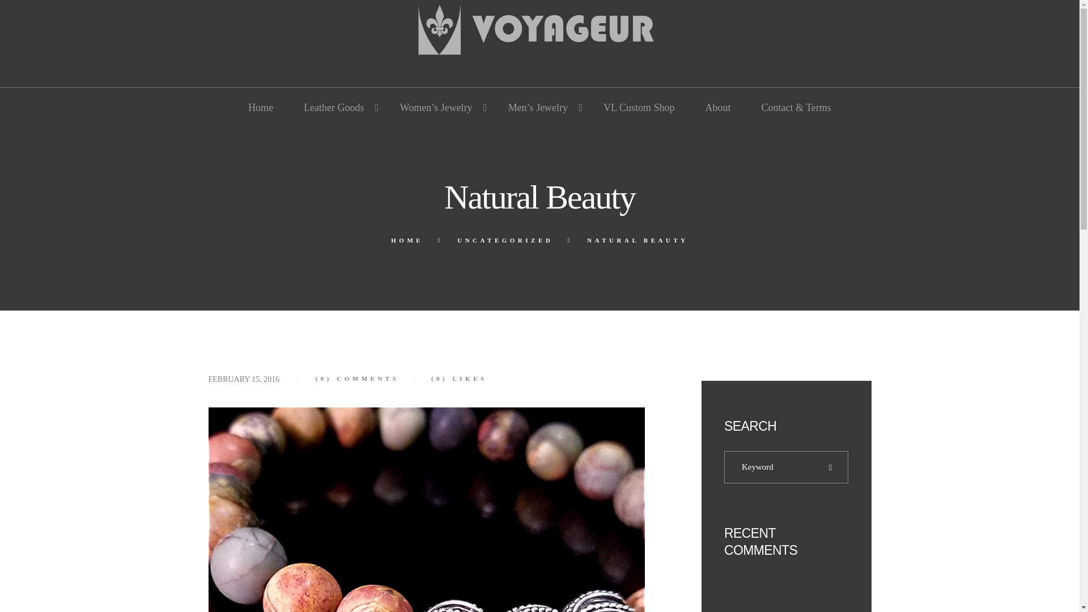 The height and width of the screenshot is (612, 1088). I want to click on HOME, so click(407, 240).